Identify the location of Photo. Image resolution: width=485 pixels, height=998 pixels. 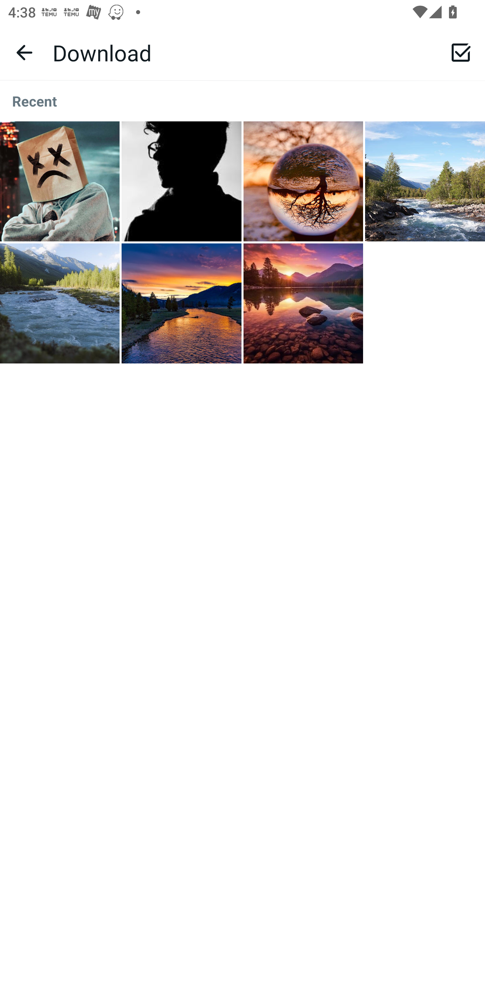
(60, 181).